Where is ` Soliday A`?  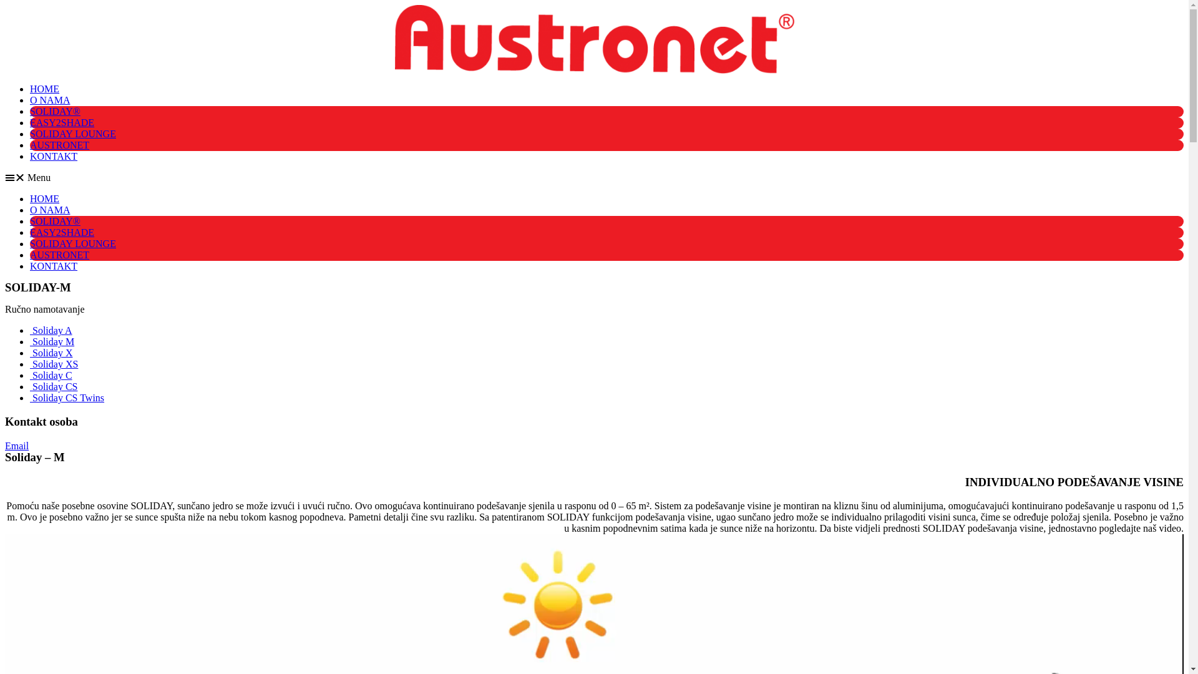
 Soliday A is located at coordinates (51, 331).